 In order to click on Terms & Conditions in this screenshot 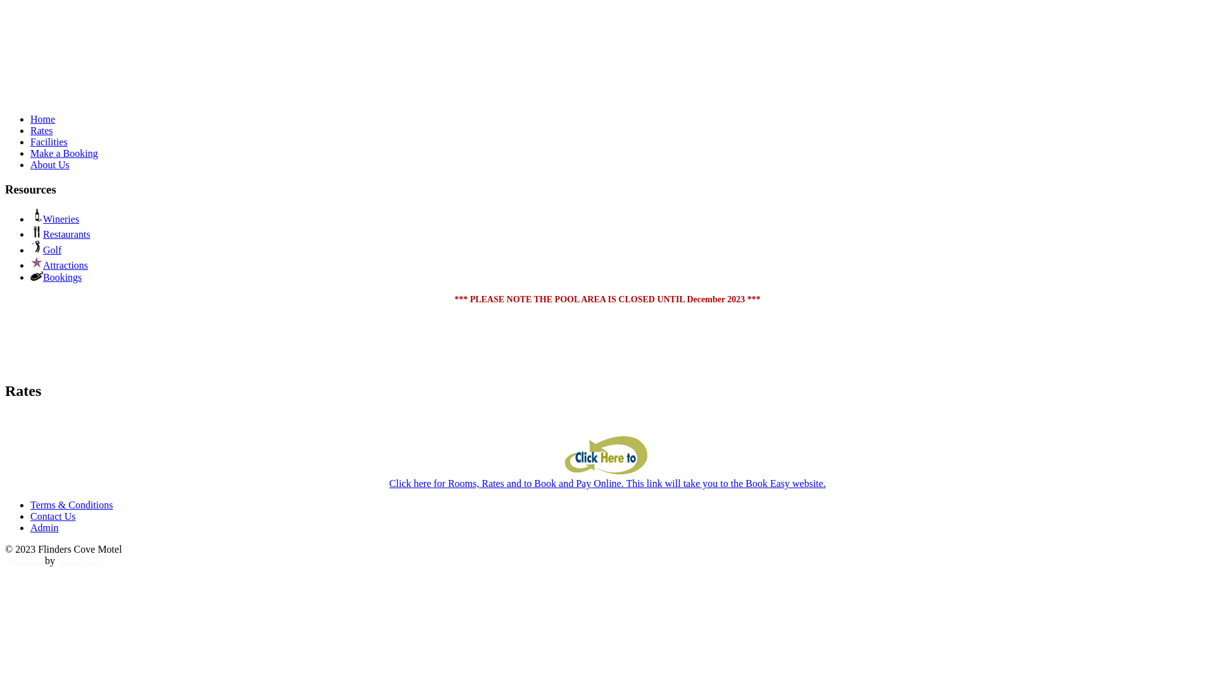, I will do `click(72, 505)`.